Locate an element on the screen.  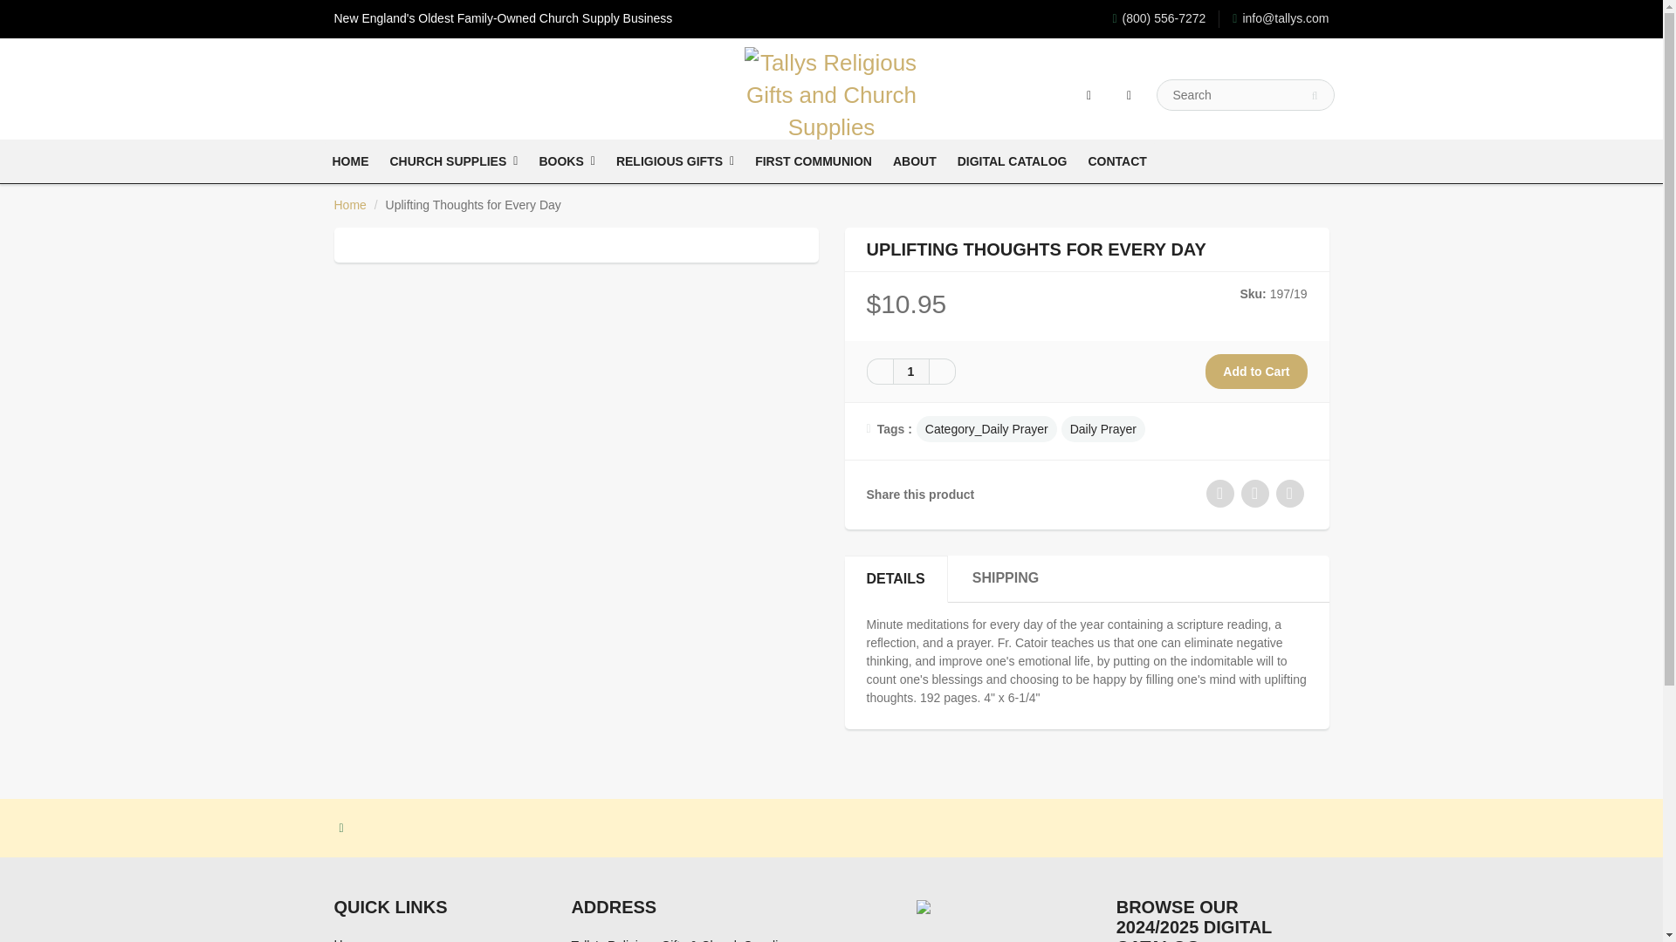
HOME is located at coordinates (349, 161).